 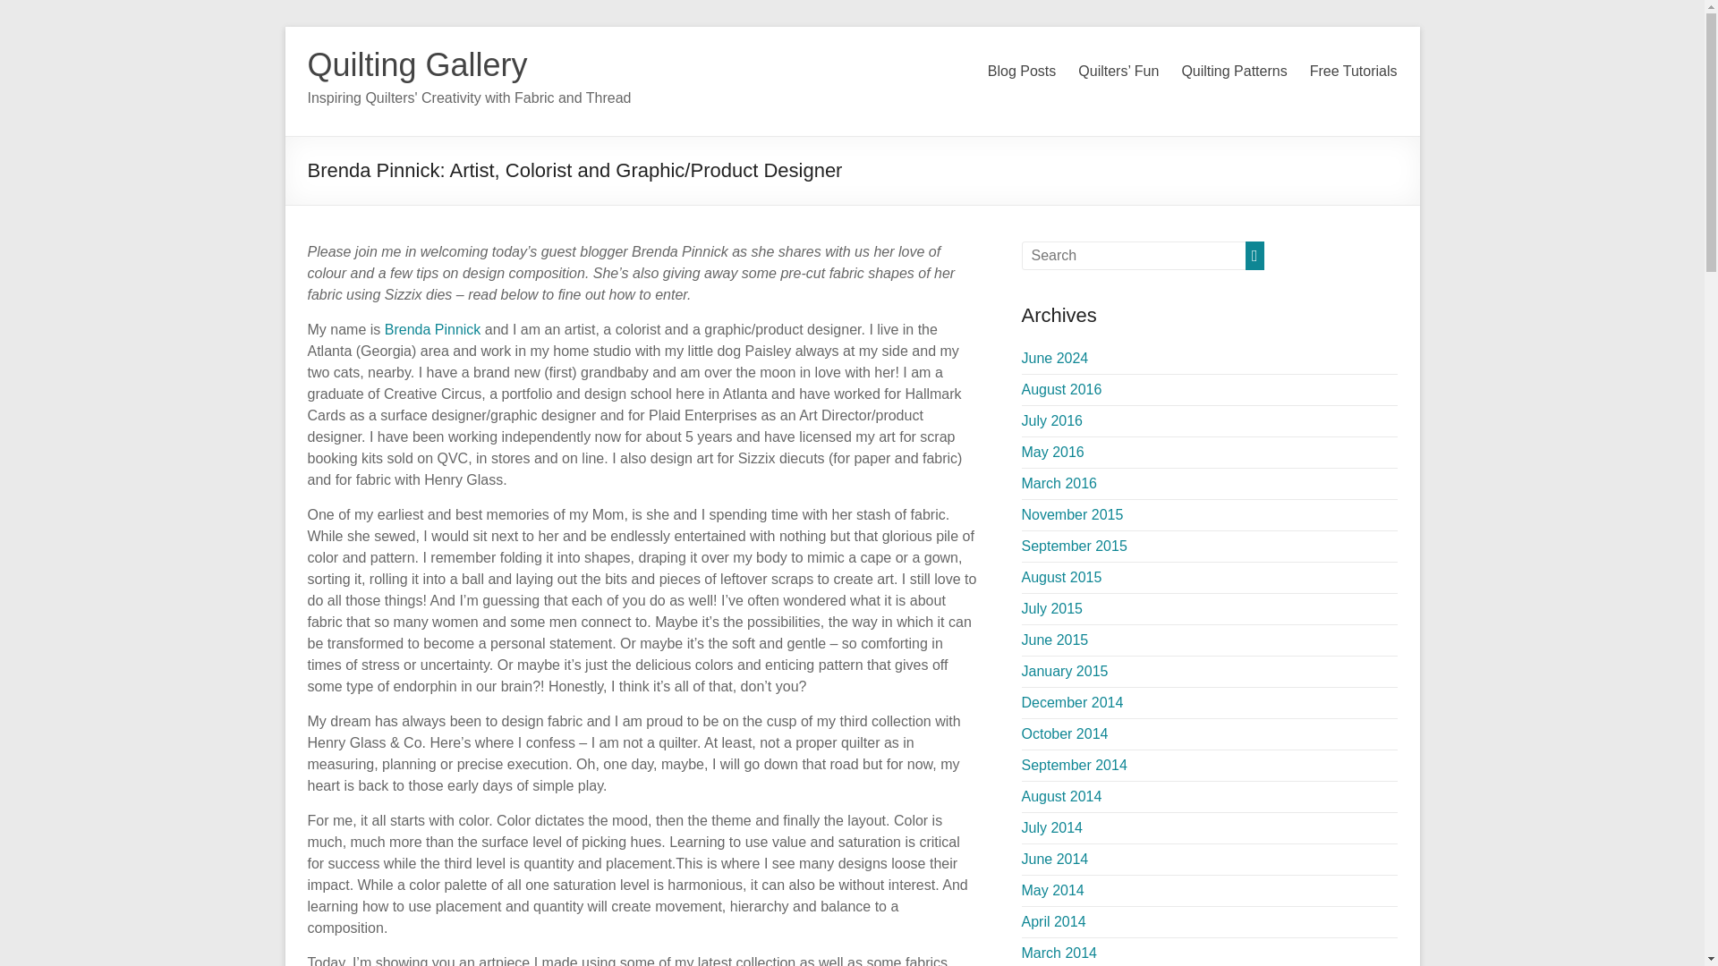 What do you see at coordinates (1072, 701) in the screenshot?
I see `December 2014` at bounding box center [1072, 701].